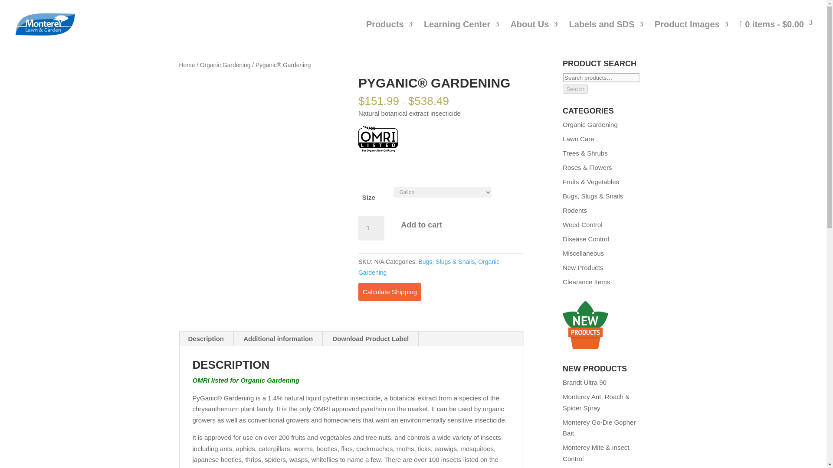 The image size is (833, 468). Describe the element at coordinates (389, 34) in the screenshot. I see `Products` at that location.